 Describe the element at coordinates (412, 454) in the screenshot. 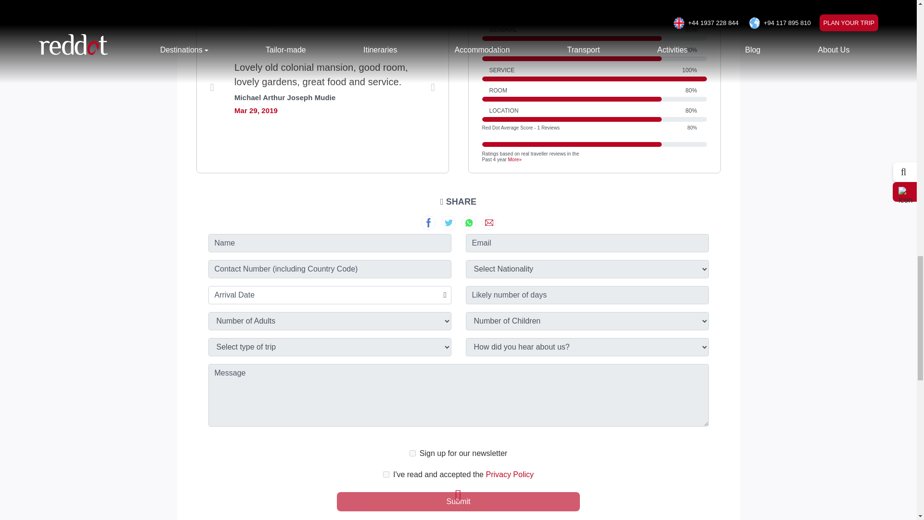

I see `on` at that location.